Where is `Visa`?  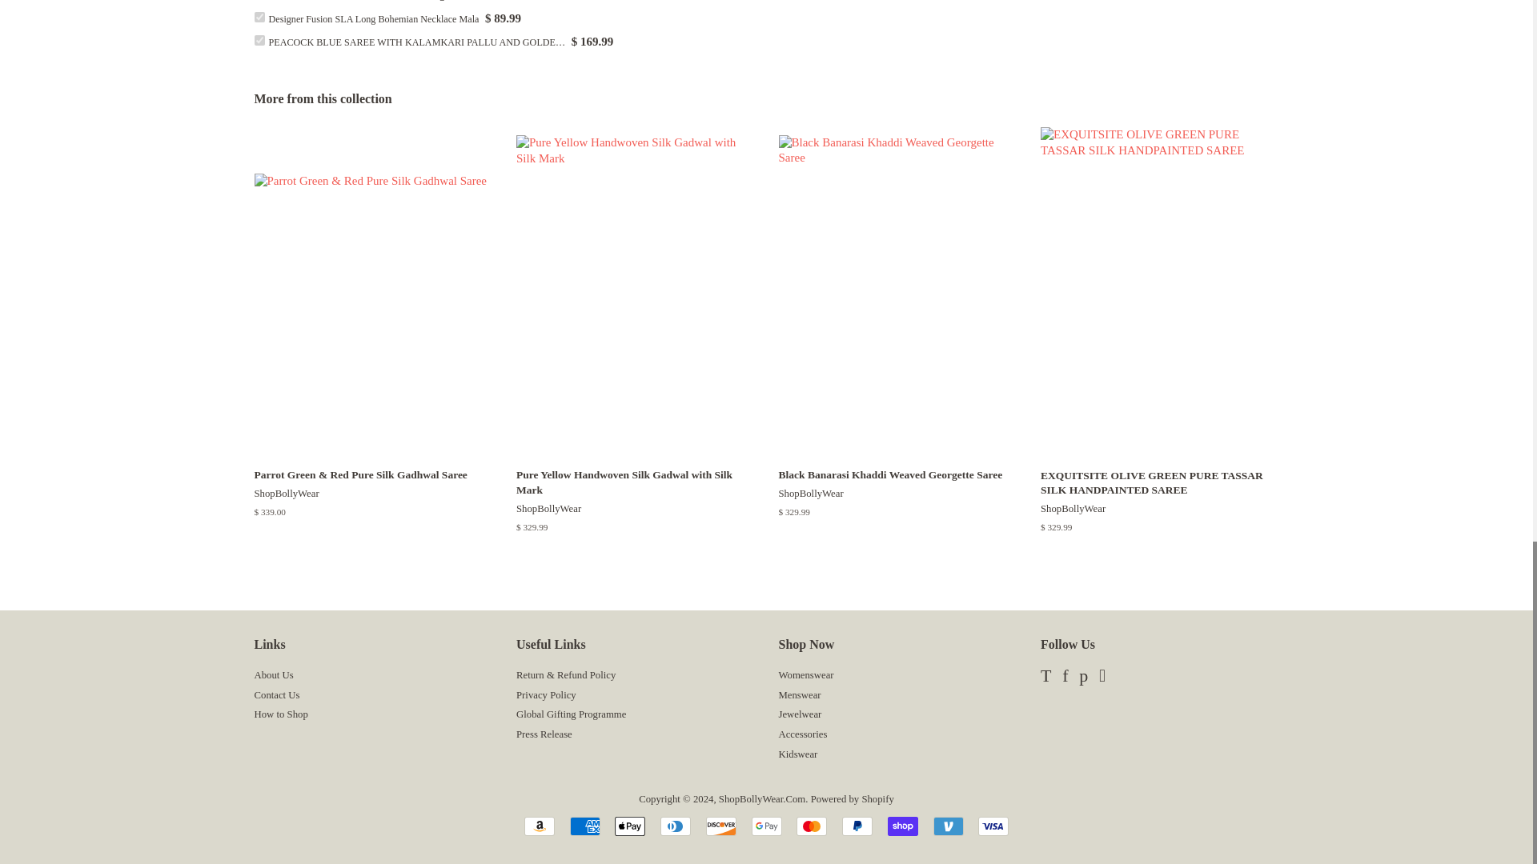 Visa is located at coordinates (993, 826).